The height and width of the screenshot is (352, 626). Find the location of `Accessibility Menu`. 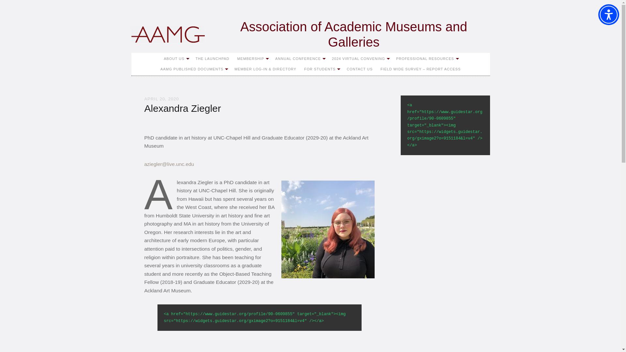

Accessibility Menu is located at coordinates (608, 14).